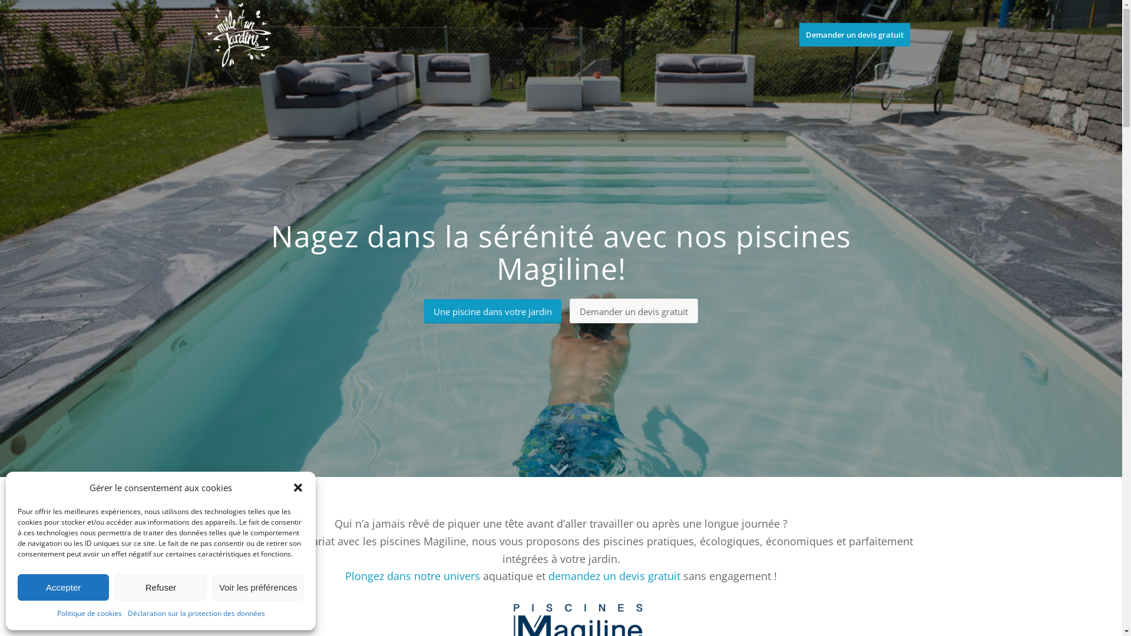 Image resolution: width=1131 pixels, height=636 pixels. Describe the element at coordinates (614, 576) in the screenshot. I see `demandez un devis gratuit` at that location.